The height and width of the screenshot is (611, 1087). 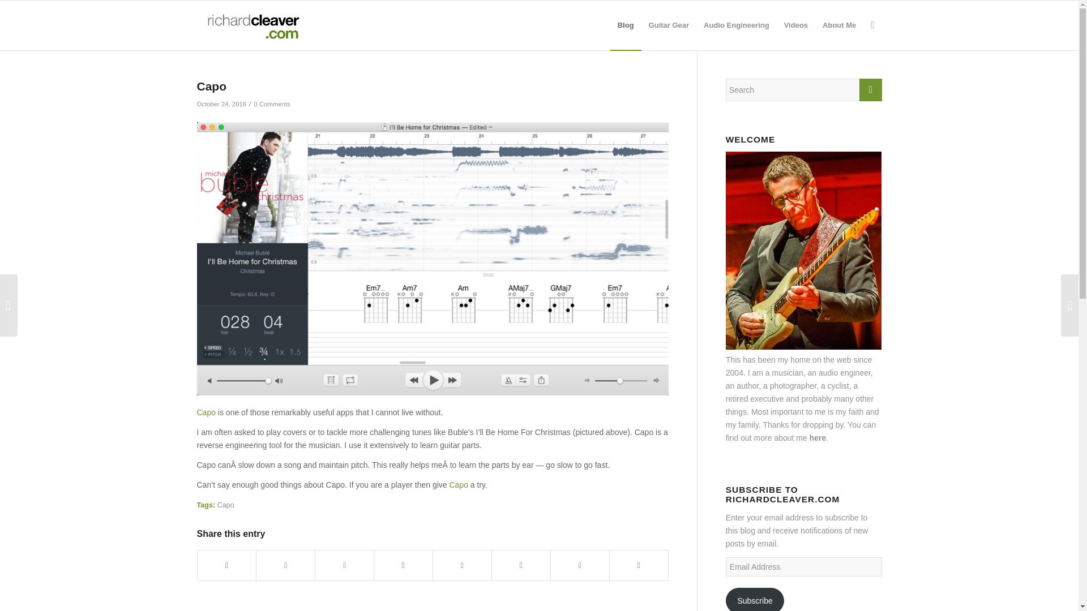 What do you see at coordinates (251, 25) in the screenshot?
I see `rcdotcomlogo` at bounding box center [251, 25].